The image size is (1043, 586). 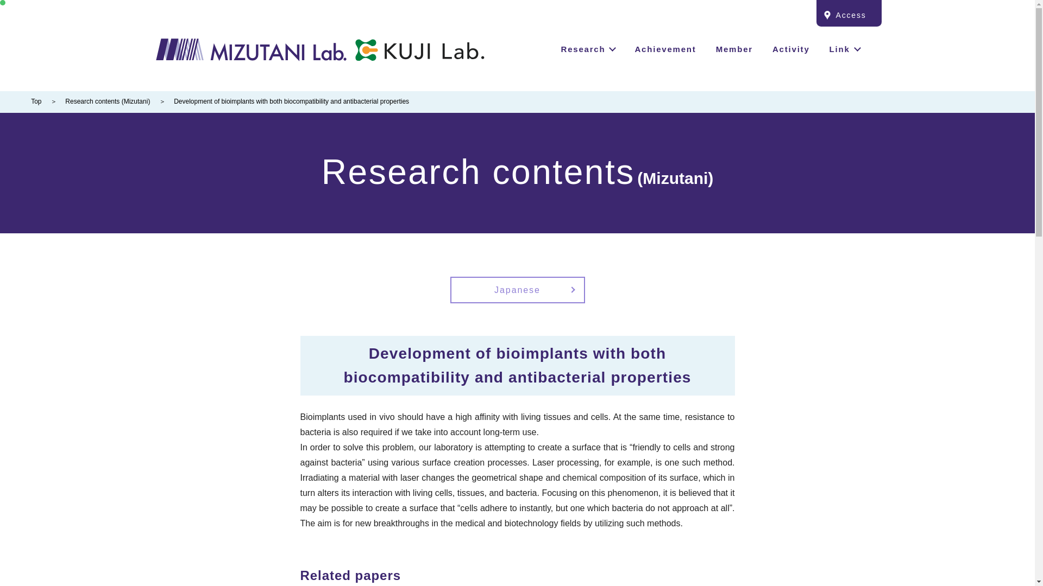 I want to click on KUJI Lab., so click(x=710, y=49).